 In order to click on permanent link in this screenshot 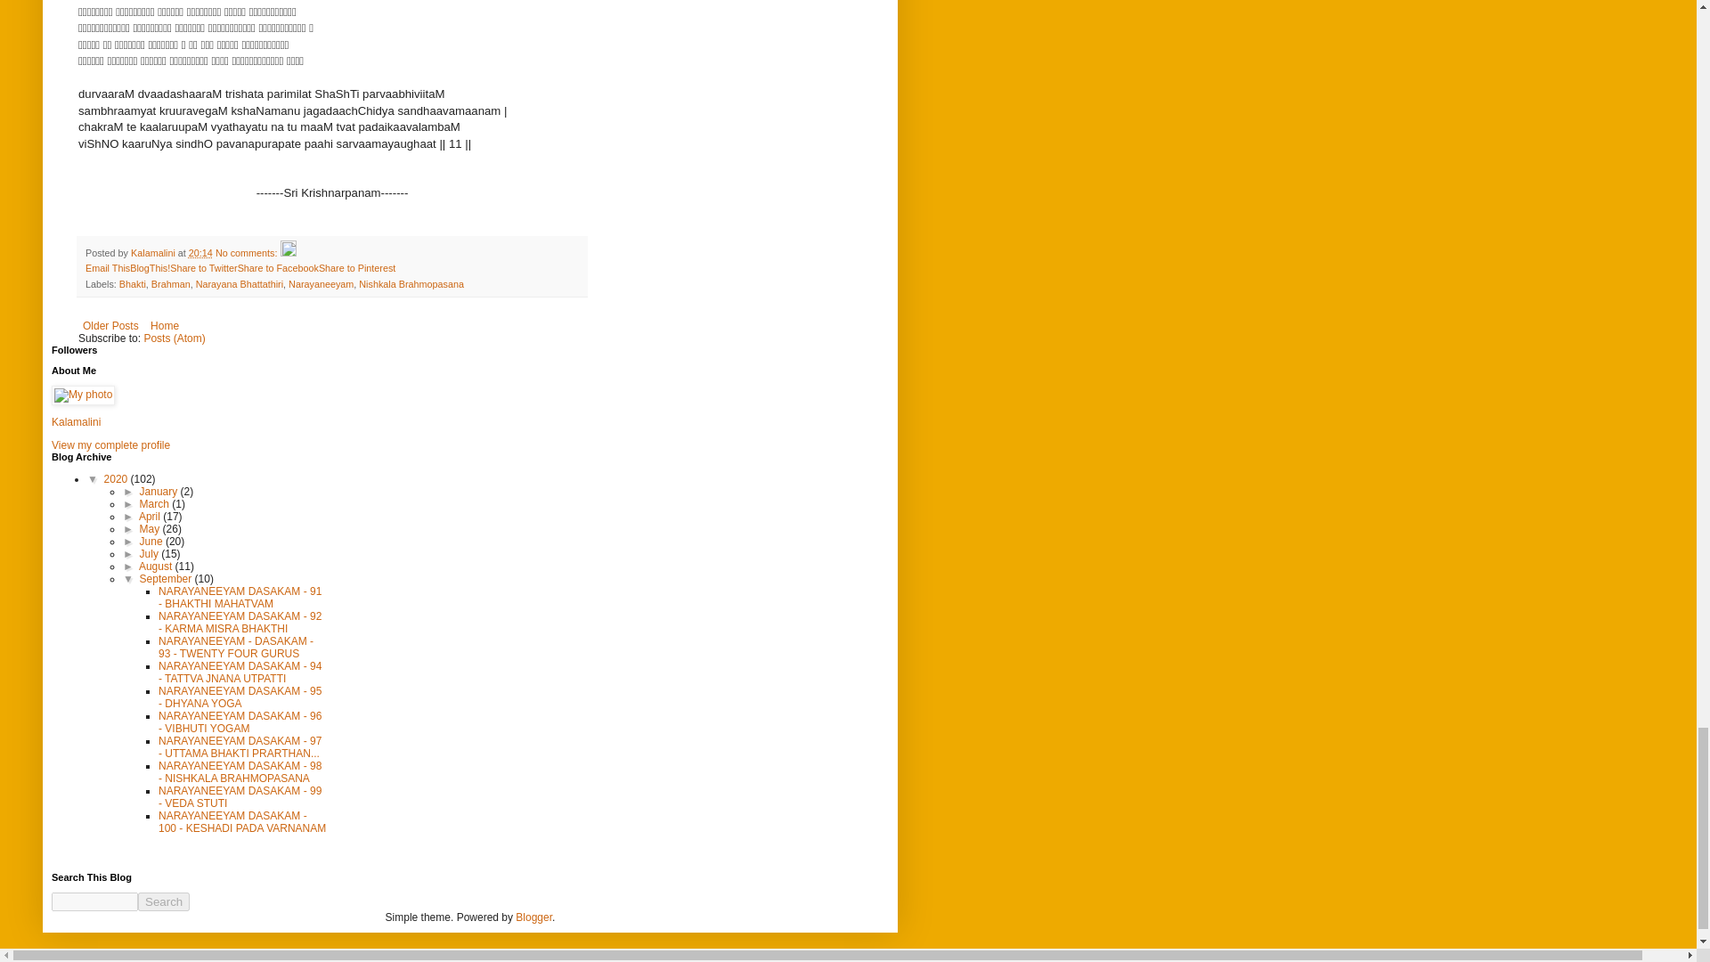, I will do `click(199, 253)`.